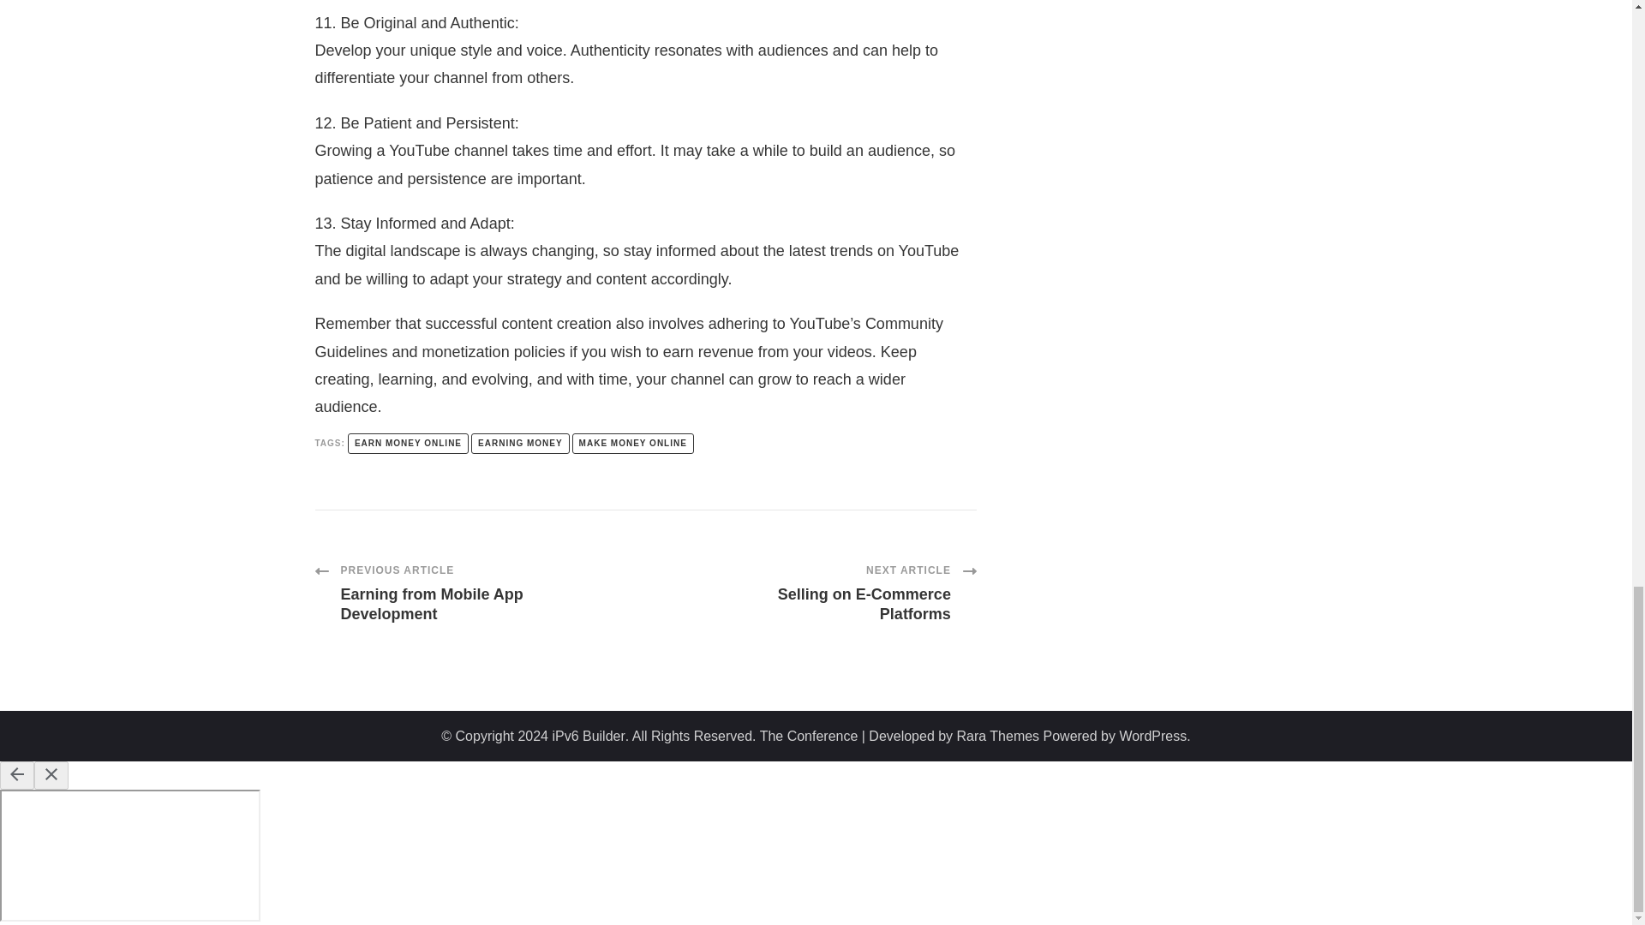 The image size is (1645, 925). Describe the element at coordinates (998, 736) in the screenshot. I see `Rara Themes` at that location.